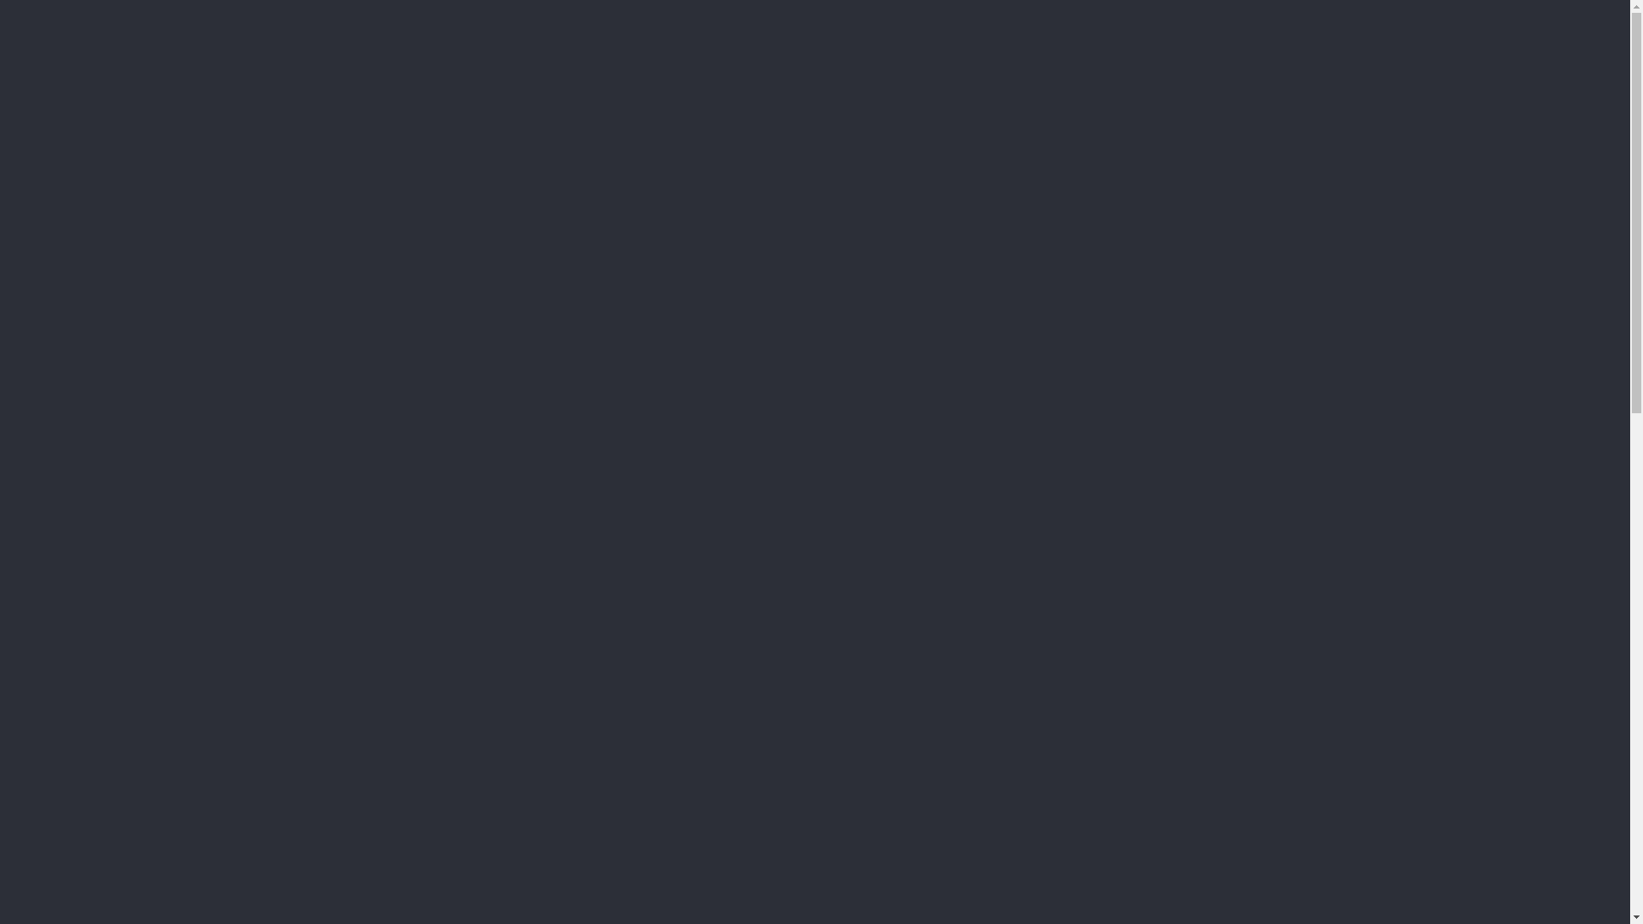 The image size is (1643, 924). Describe the element at coordinates (1198, 53) in the screenshot. I see `Review` at that location.